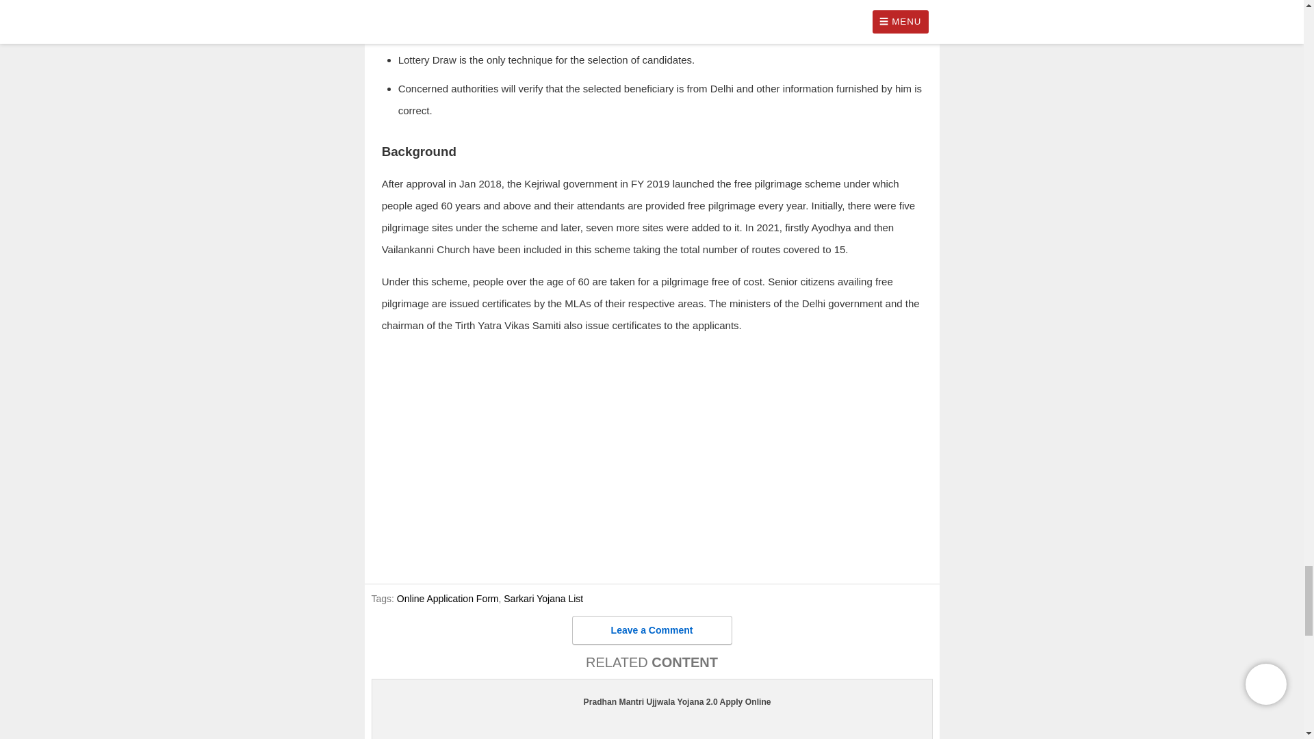 The height and width of the screenshot is (739, 1314). Describe the element at coordinates (543, 599) in the screenshot. I see `Sarkari Yojana List` at that location.